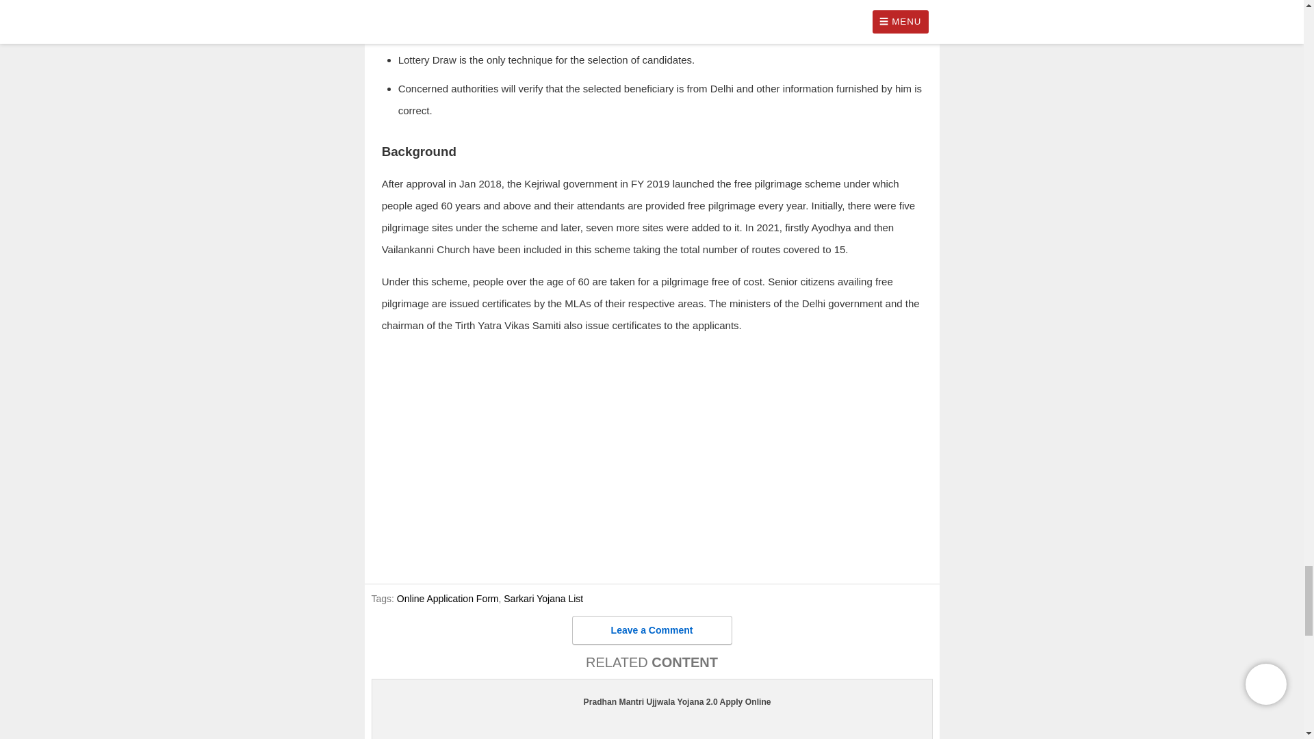 The height and width of the screenshot is (739, 1314). Describe the element at coordinates (543, 599) in the screenshot. I see `Sarkari Yojana List` at that location.